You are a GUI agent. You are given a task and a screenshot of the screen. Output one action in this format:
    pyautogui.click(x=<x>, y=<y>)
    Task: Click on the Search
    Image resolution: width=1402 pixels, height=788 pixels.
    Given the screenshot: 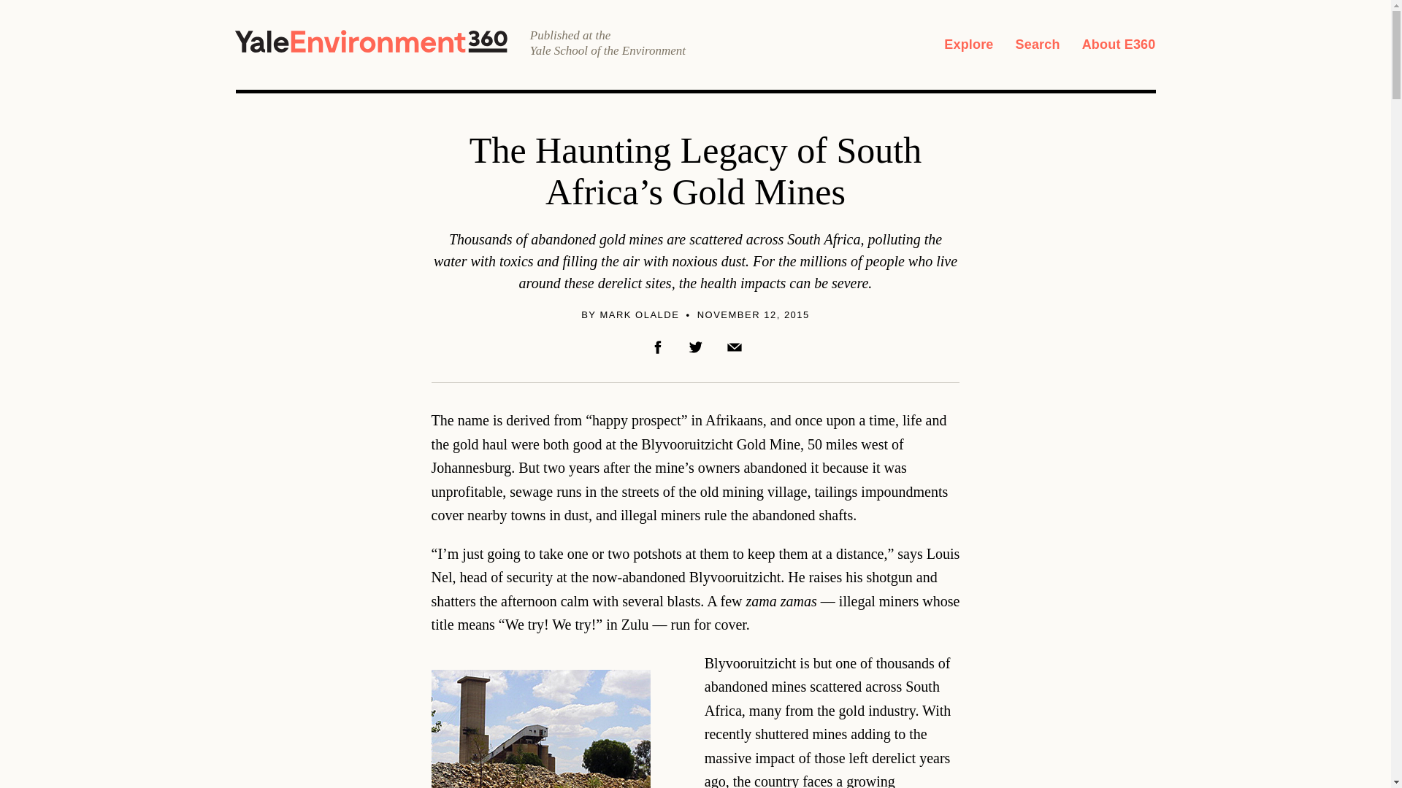 What is the action you would take?
    pyautogui.click(x=1037, y=44)
    